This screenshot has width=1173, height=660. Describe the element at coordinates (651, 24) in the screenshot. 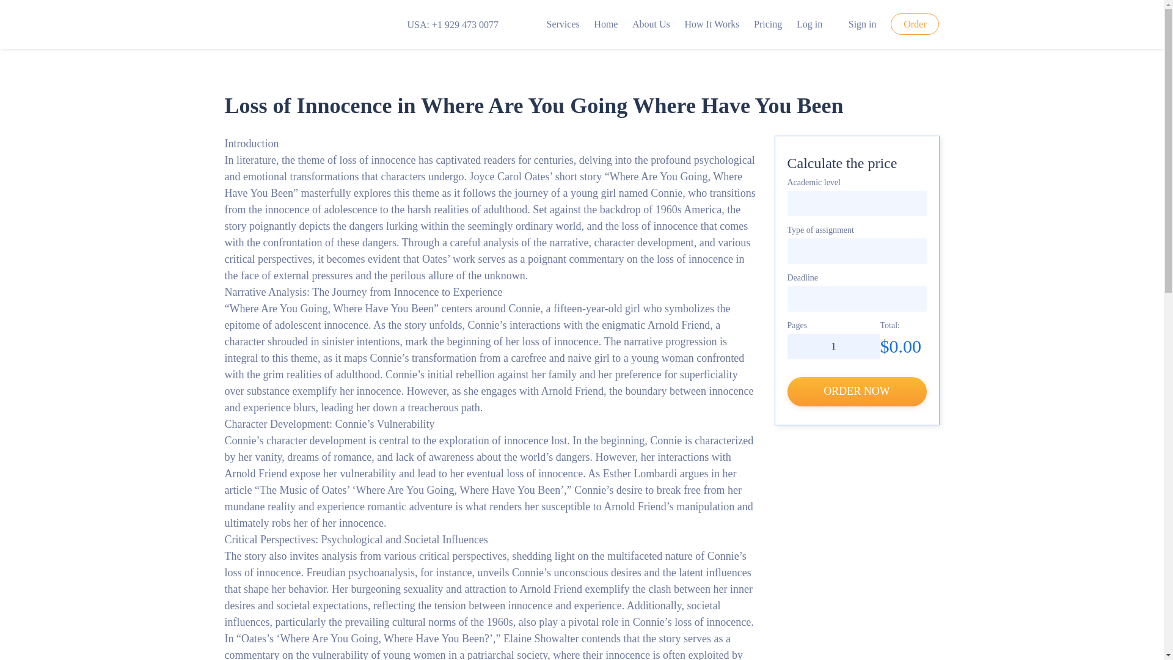

I see `About Us` at that location.